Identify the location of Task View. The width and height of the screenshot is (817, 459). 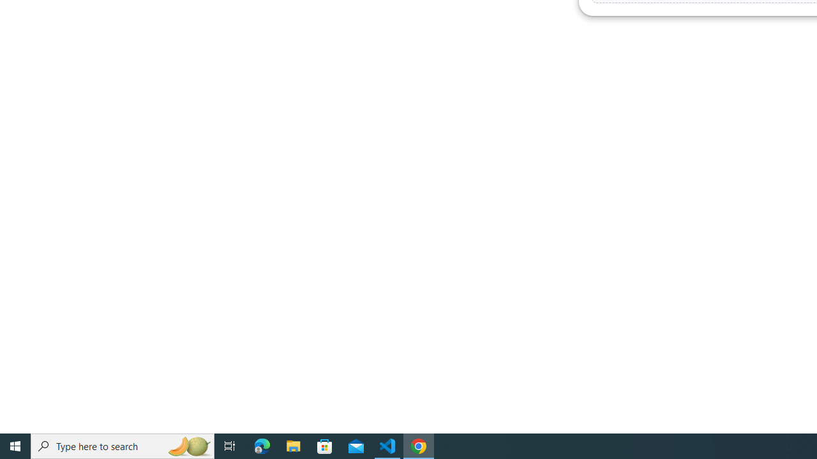
(230, 446).